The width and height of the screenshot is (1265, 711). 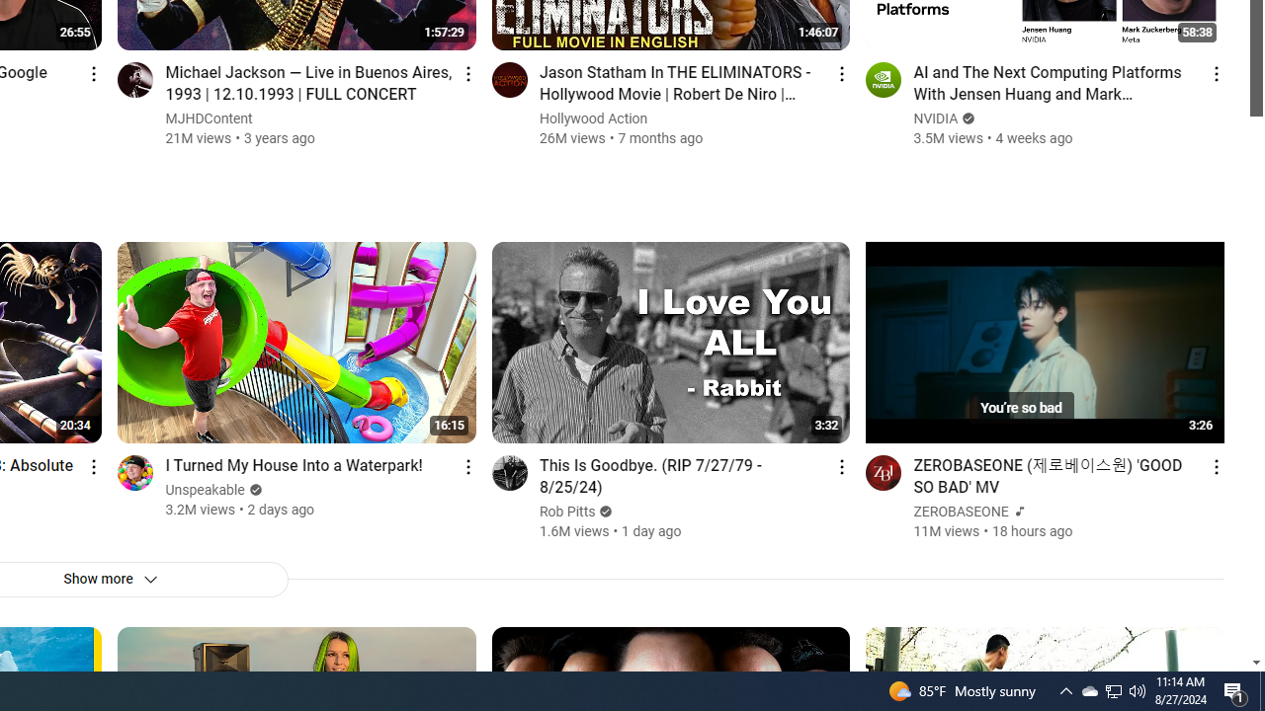 What do you see at coordinates (884, 472) in the screenshot?
I see `Go to channel` at bounding box center [884, 472].